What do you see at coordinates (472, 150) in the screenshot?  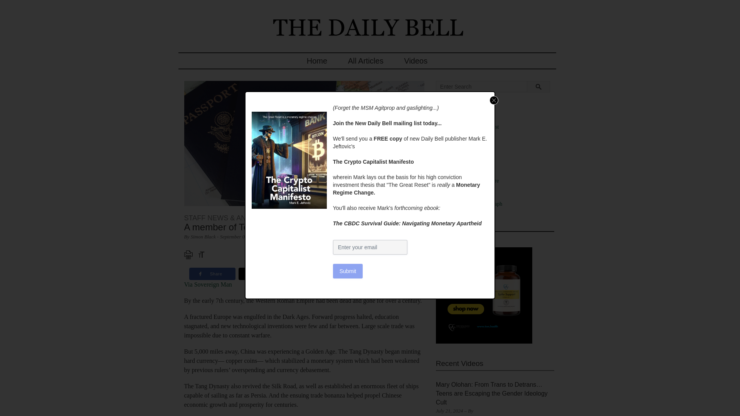 I see `Bombthrower.com` at bounding box center [472, 150].